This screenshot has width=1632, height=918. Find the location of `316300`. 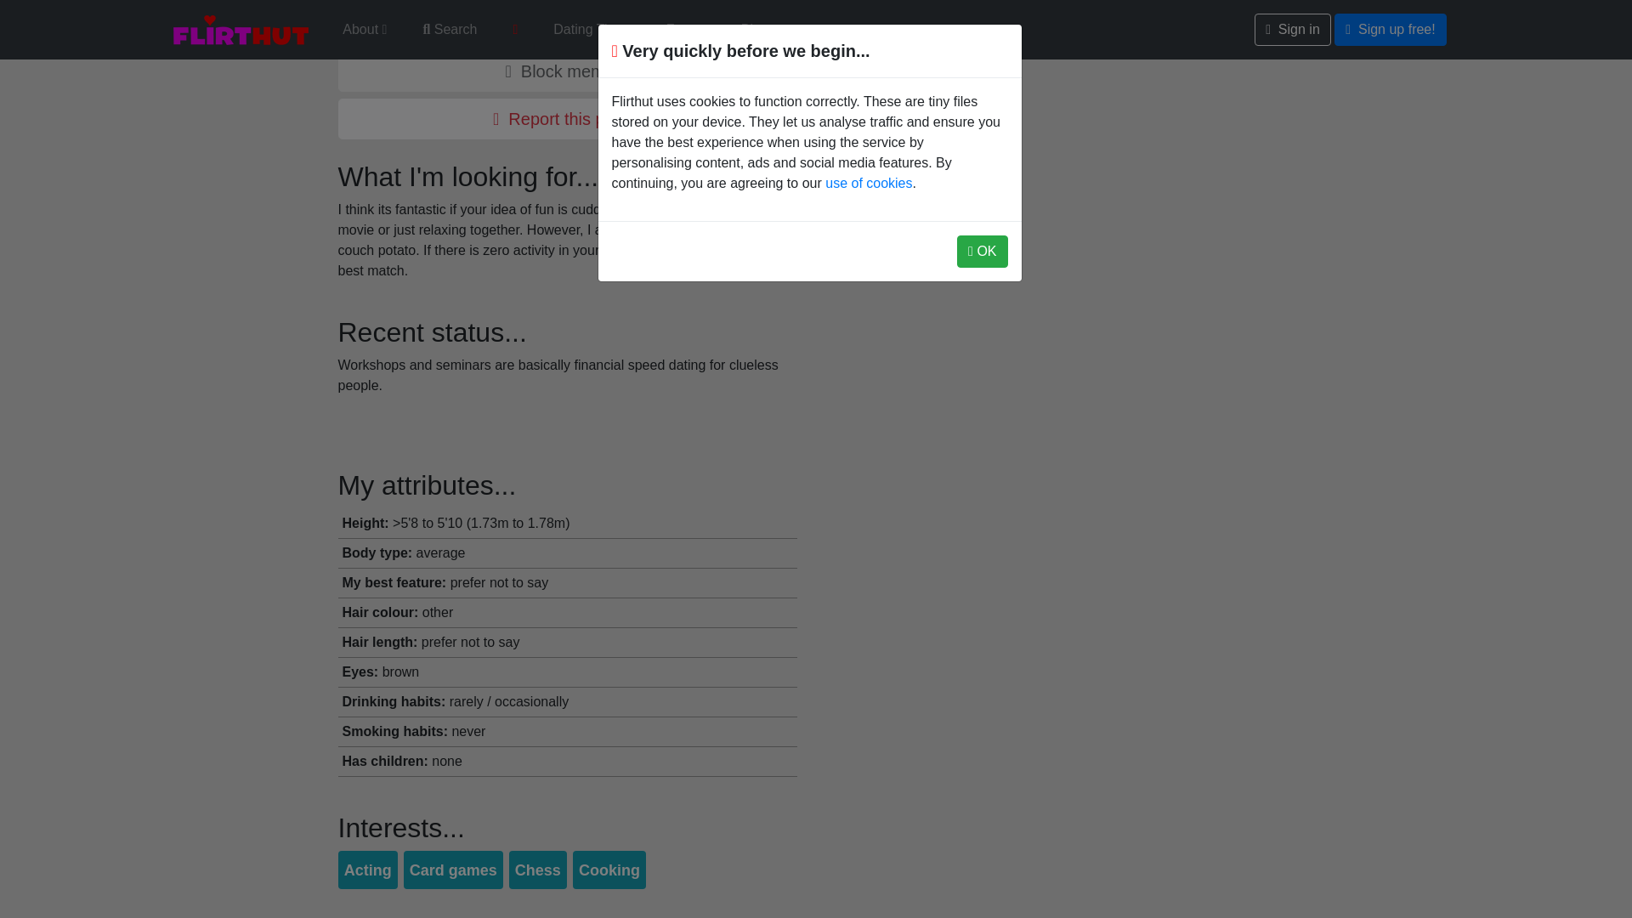

316300 is located at coordinates (568, 24).